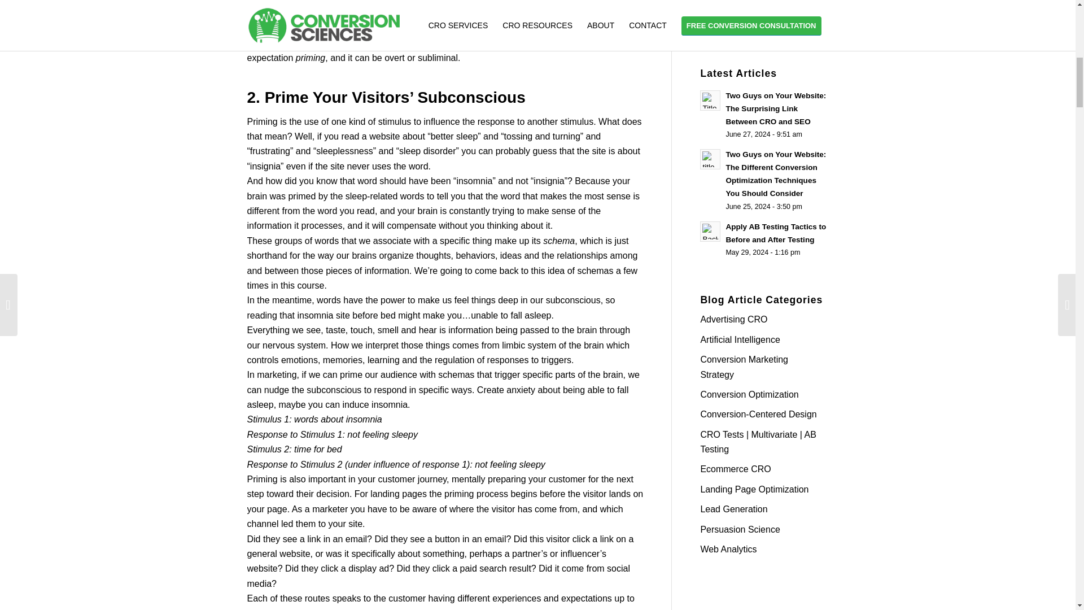 This screenshot has width=1084, height=610. Describe the element at coordinates (743, 9) in the screenshot. I see `Join the Course` at that location.